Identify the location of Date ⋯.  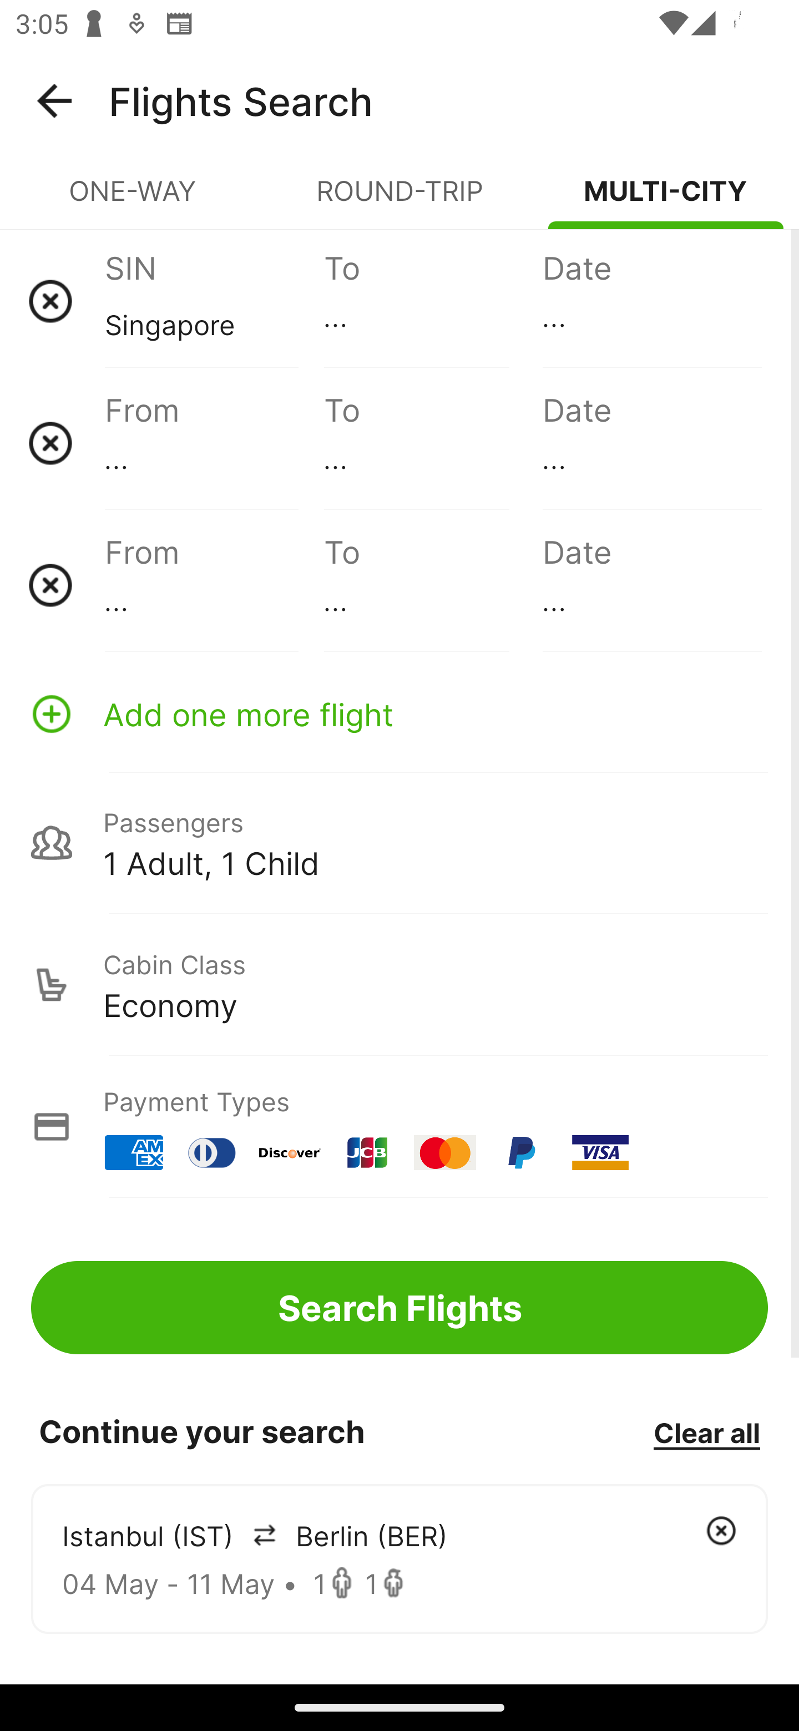
(651, 301).